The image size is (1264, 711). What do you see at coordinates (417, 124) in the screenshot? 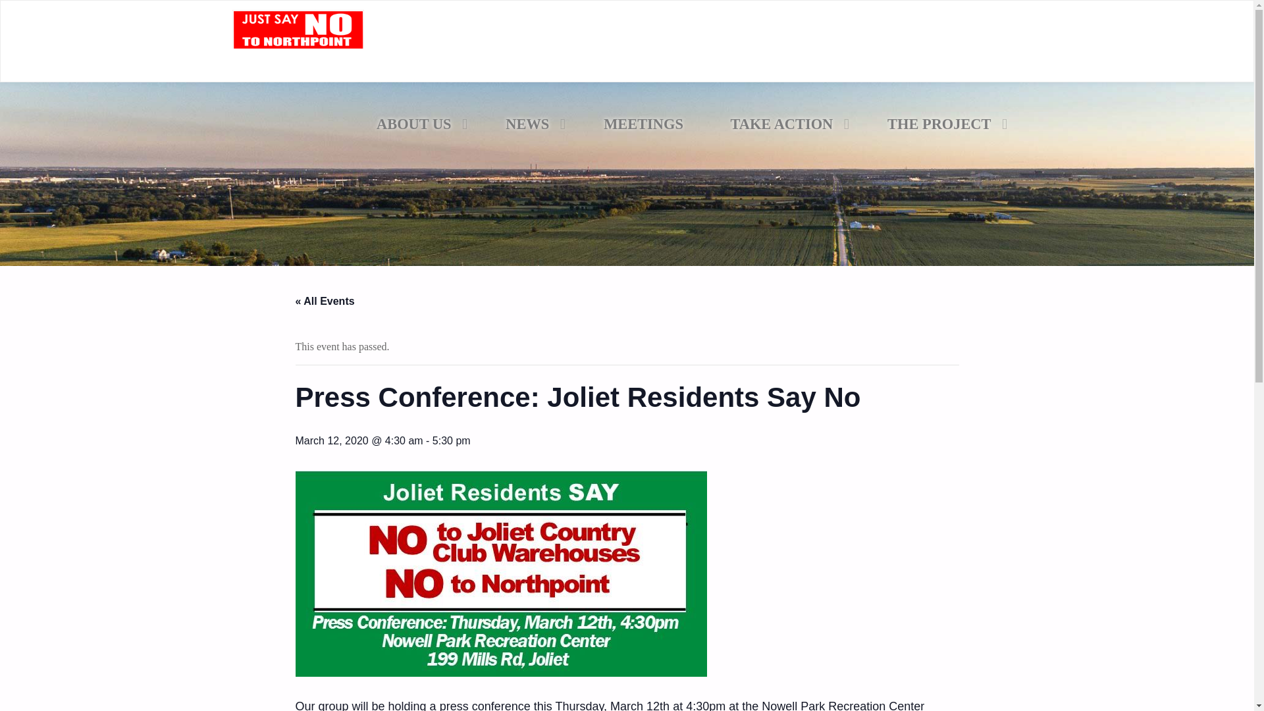
I see `ABOUT US` at bounding box center [417, 124].